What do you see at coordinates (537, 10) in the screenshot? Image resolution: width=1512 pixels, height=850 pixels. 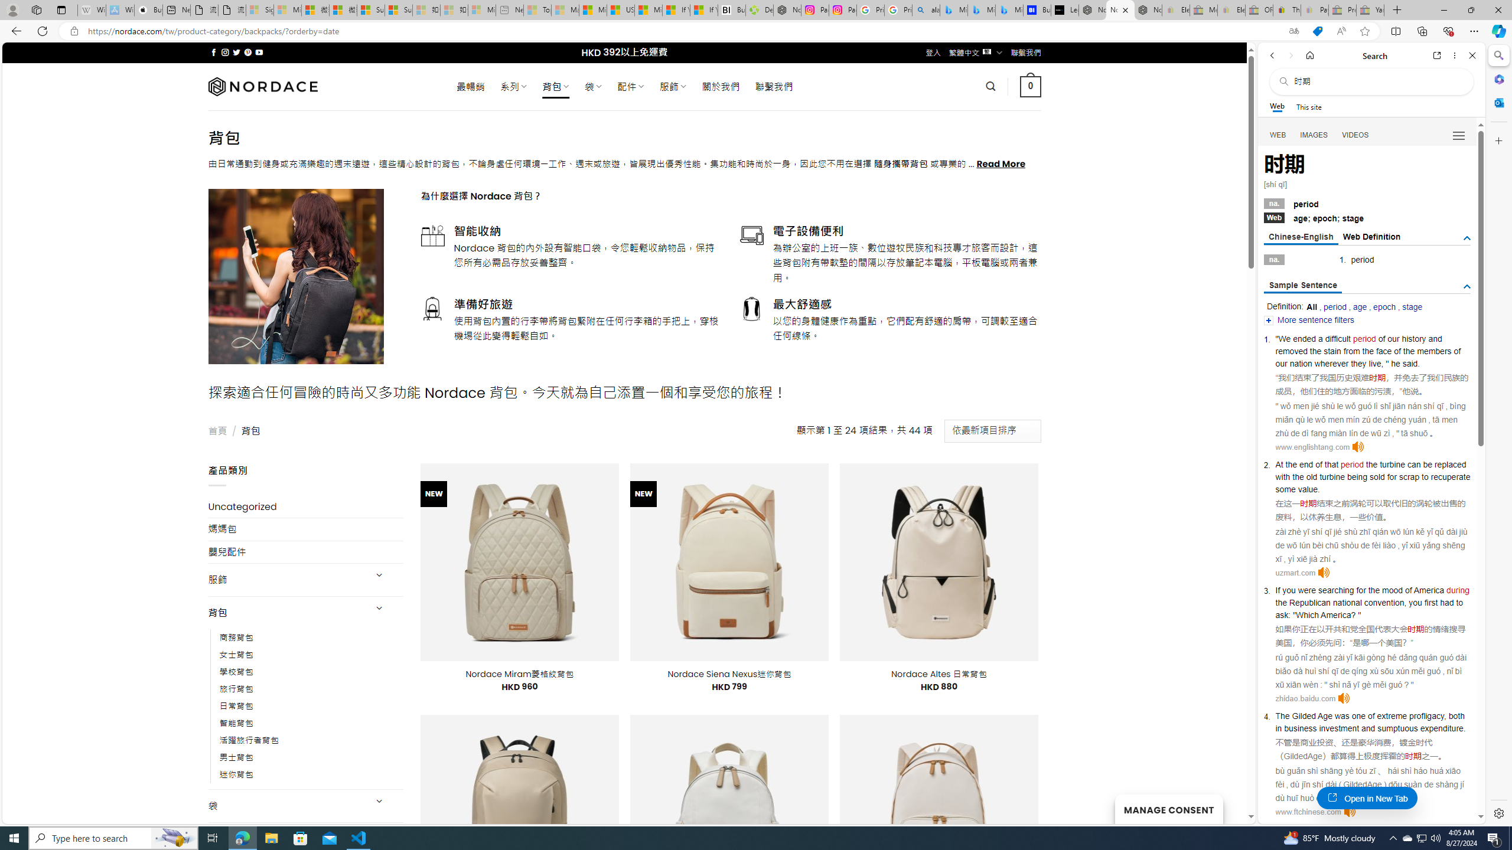 I see `Top Stories - MSN - Sleeping` at bounding box center [537, 10].